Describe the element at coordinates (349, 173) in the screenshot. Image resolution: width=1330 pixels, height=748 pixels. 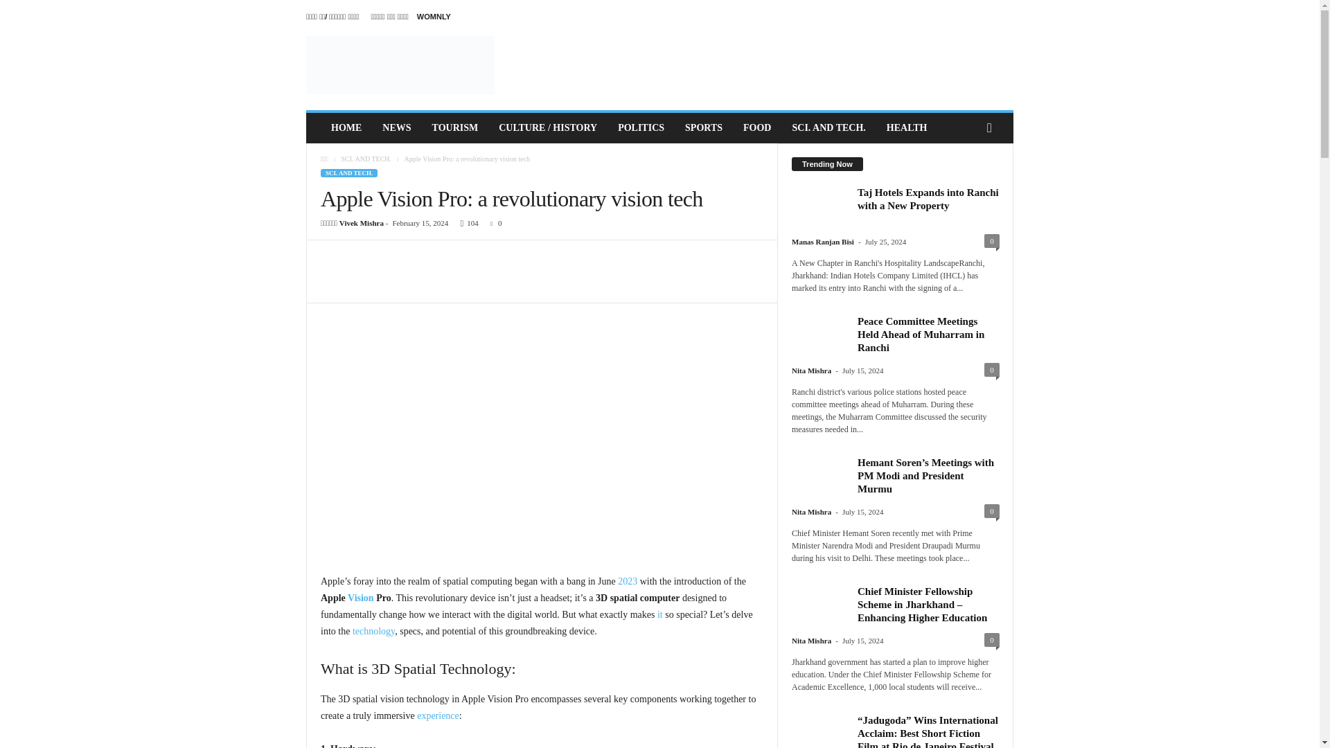
I see `SCI. AND TECH.` at that location.